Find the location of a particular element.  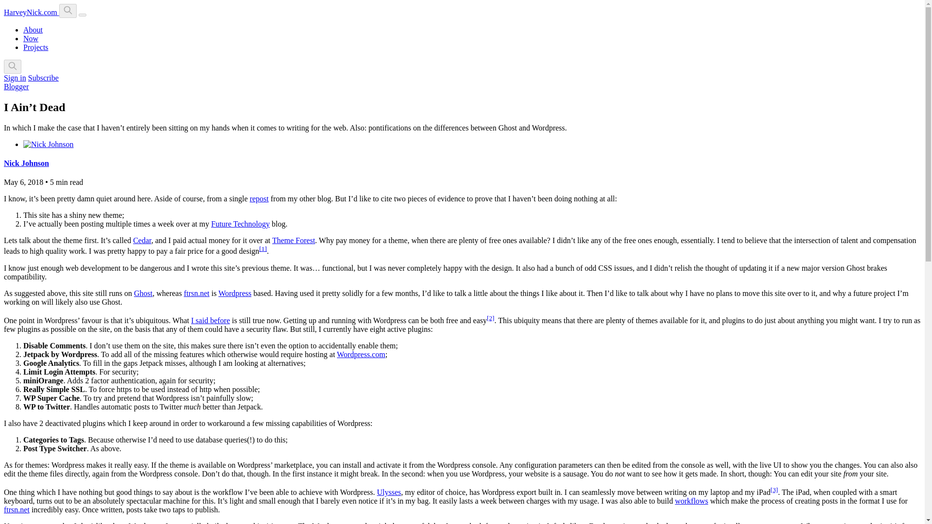

repost is located at coordinates (259, 198).